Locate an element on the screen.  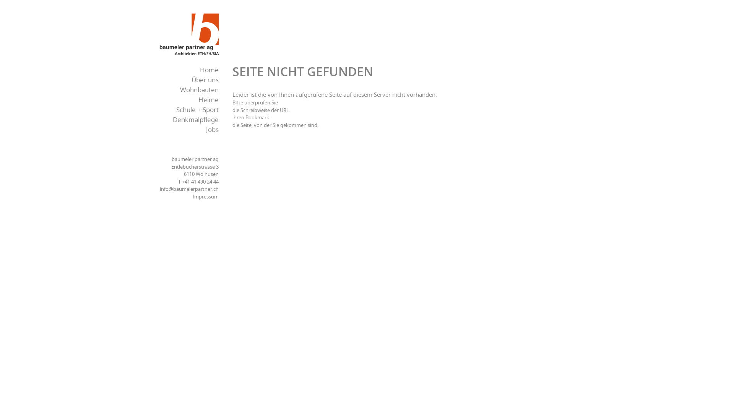
Jobs is located at coordinates (187, 130).